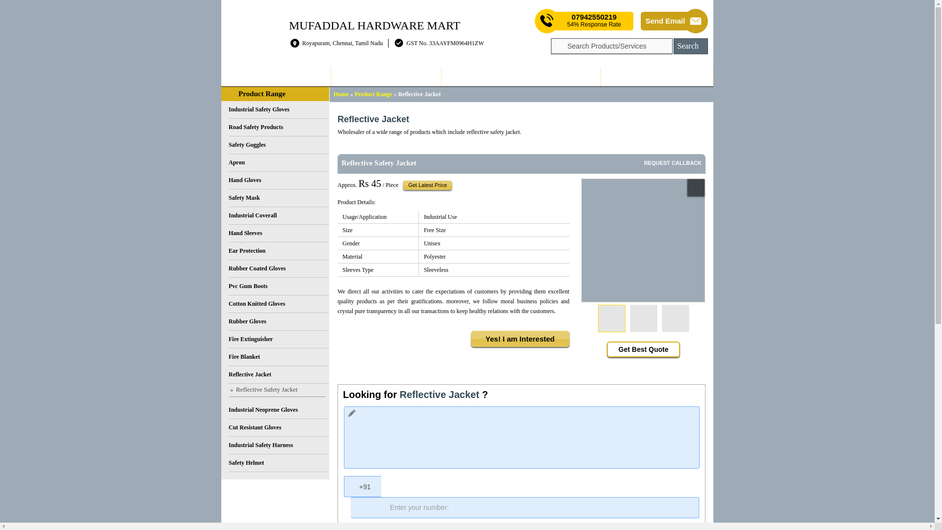  What do you see at coordinates (279, 145) in the screenshot?
I see `Safety Goggles` at bounding box center [279, 145].